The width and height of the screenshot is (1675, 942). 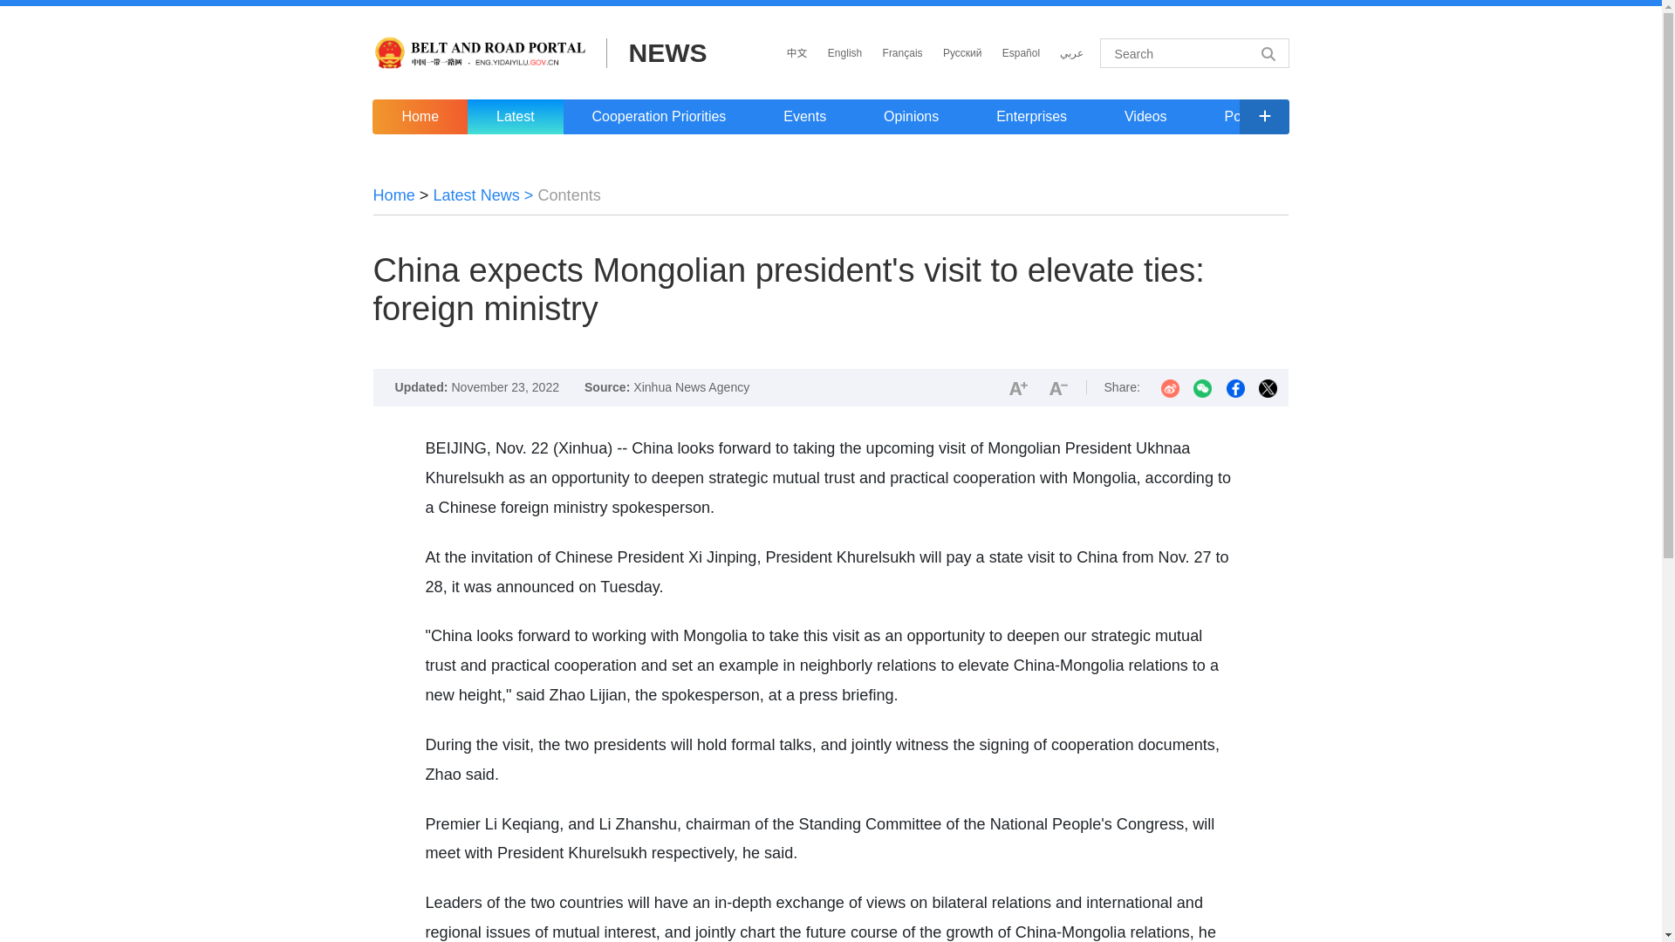 What do you see at coordinates (1469, 117) in the screenshot?
I see `Facilities Connectivity` at bounding box center [1469, 117].